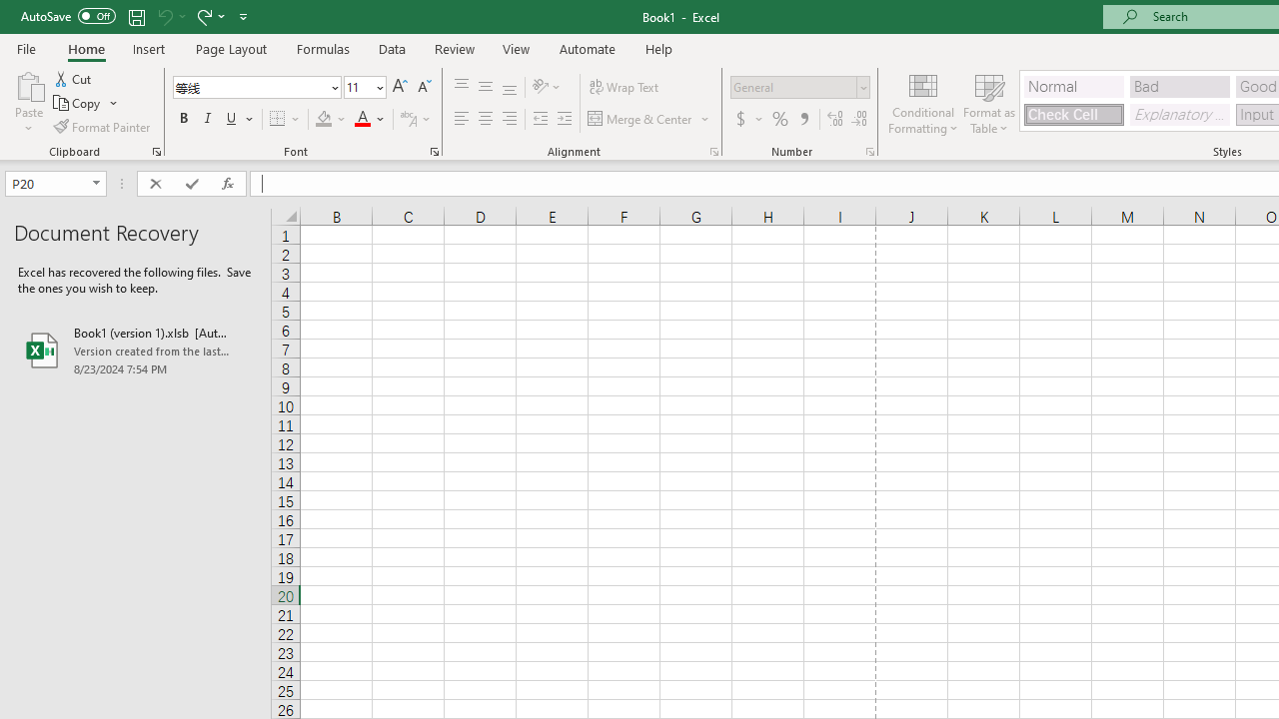 The width and height of the screenshot is (1279, 719). What do you see at coordinates (510, 88) in the screenshot?
I see `Bottom Align` at bounding box center [510, 88].